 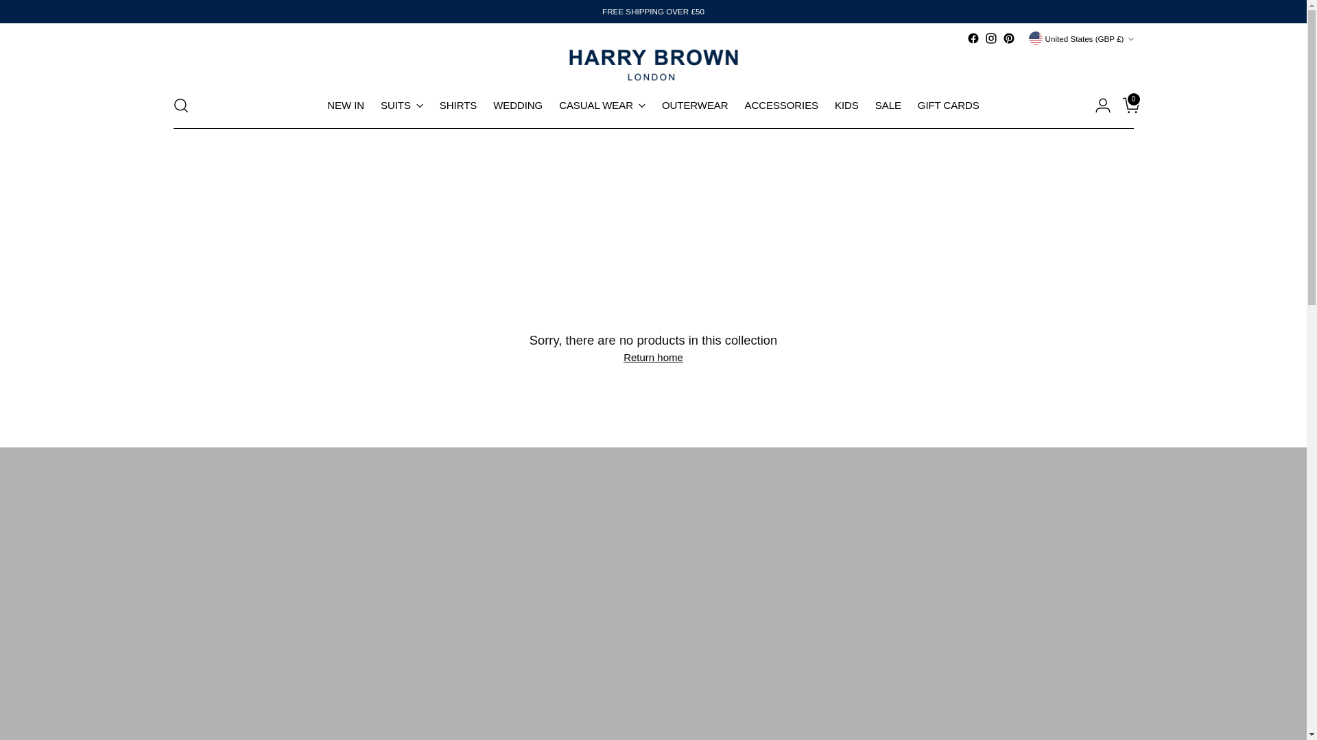 I want to click on Harry Brown Menswear on Pinterest, so click(x=1008, y=38).